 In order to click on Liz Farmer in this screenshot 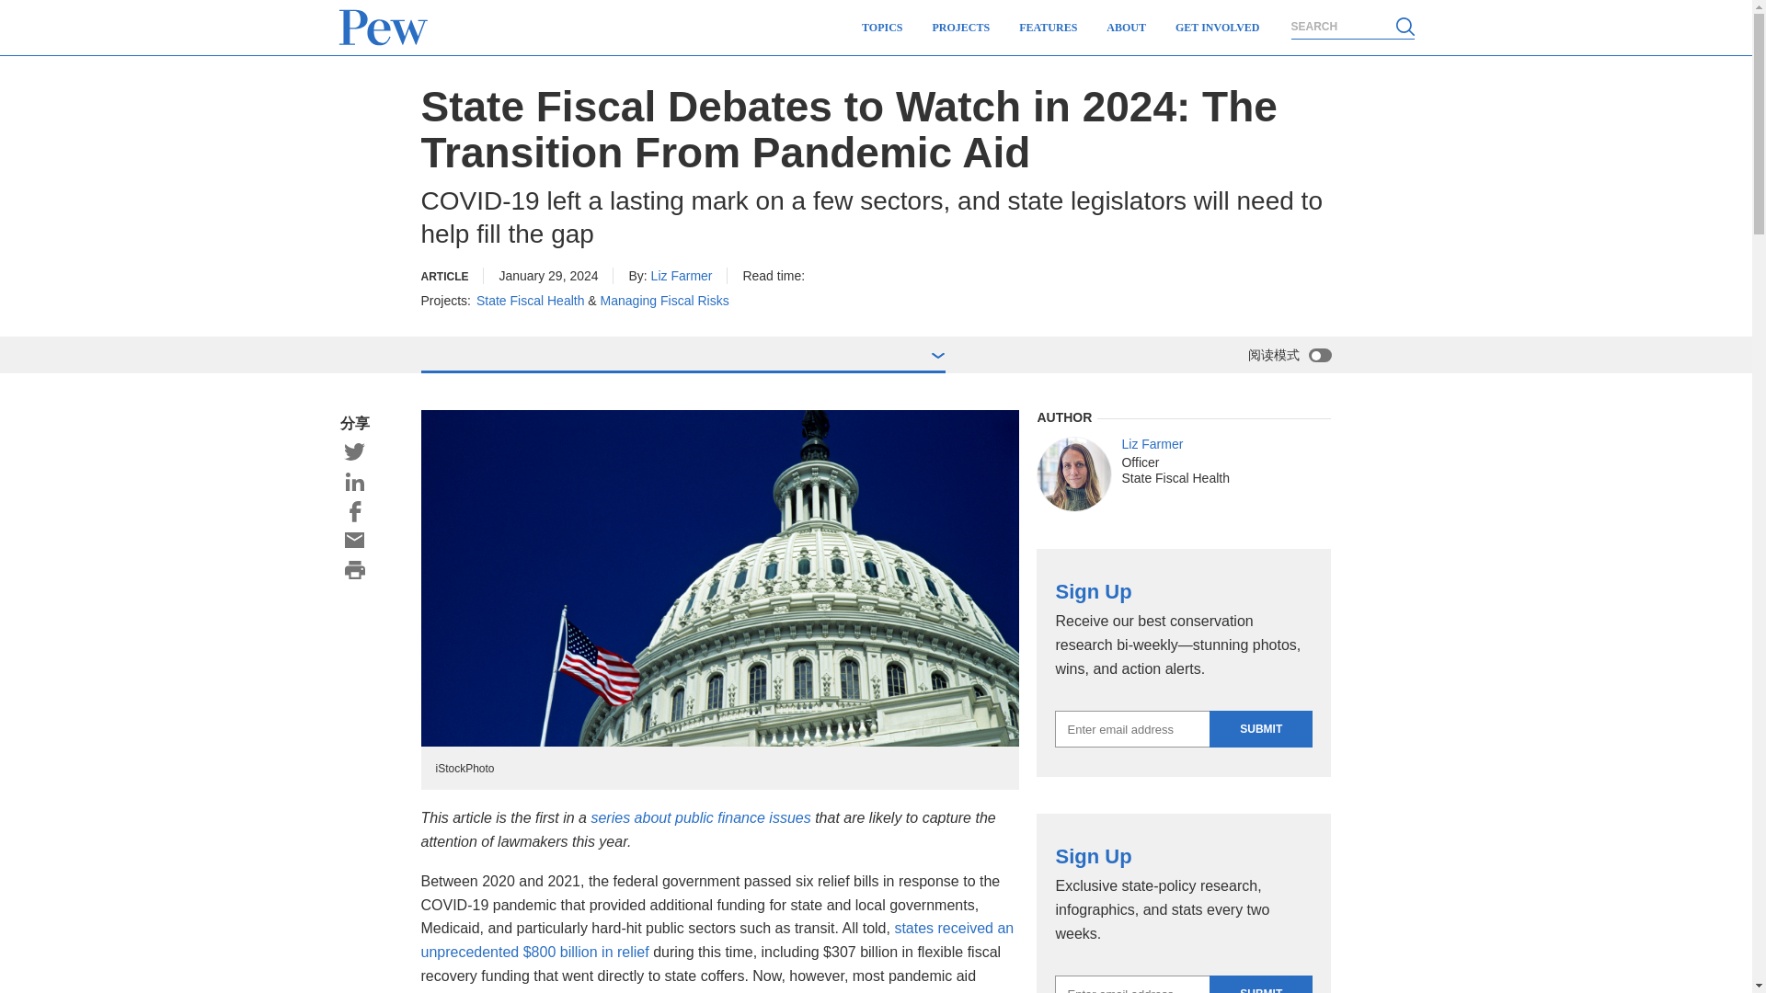, I will do `click(1074, 474)`.